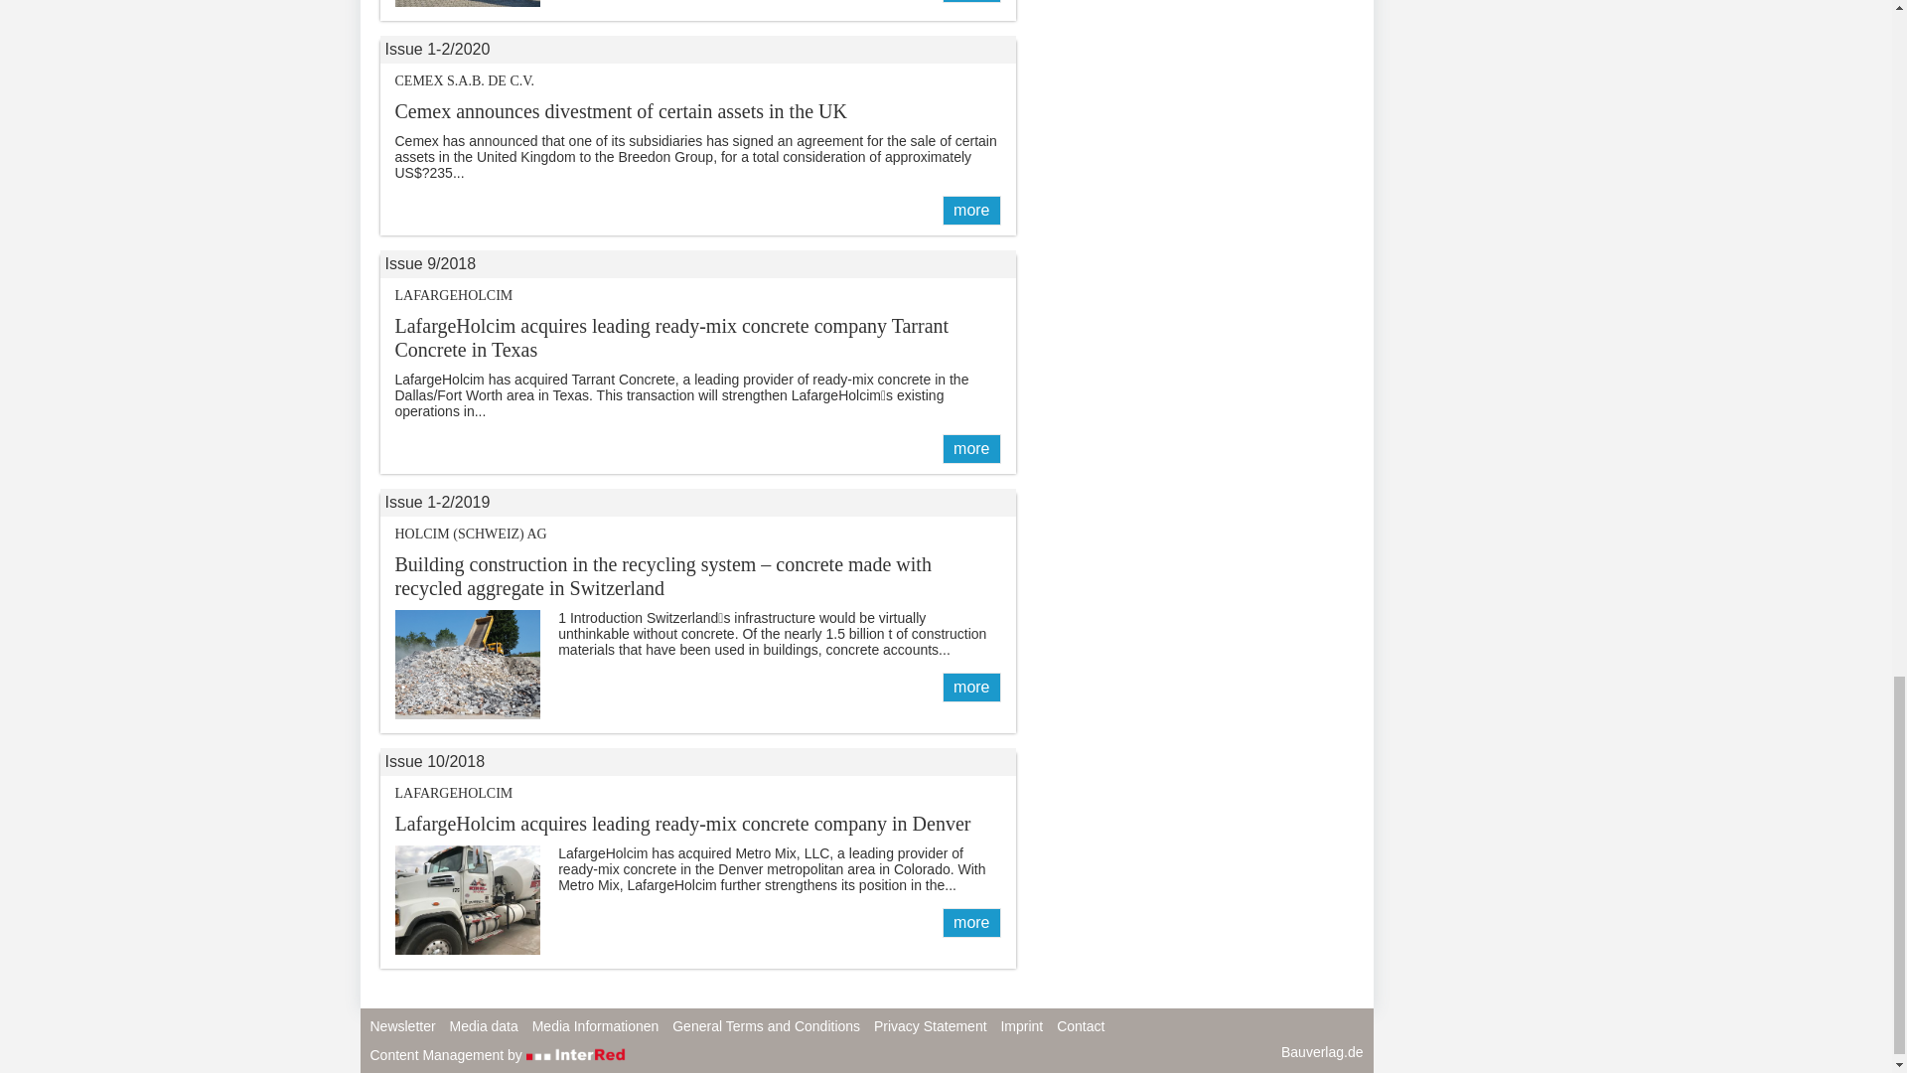 The height and width of the screenshot is (1073, 1907). I want to click on more, so click(970, 2).